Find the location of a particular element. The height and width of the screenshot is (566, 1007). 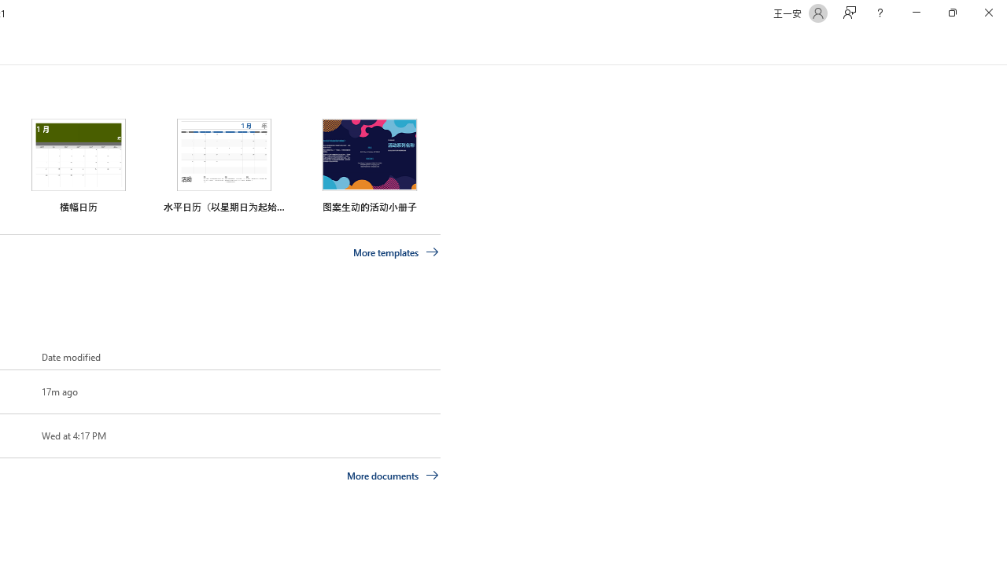

More documents is located at coordinates (393, 475).